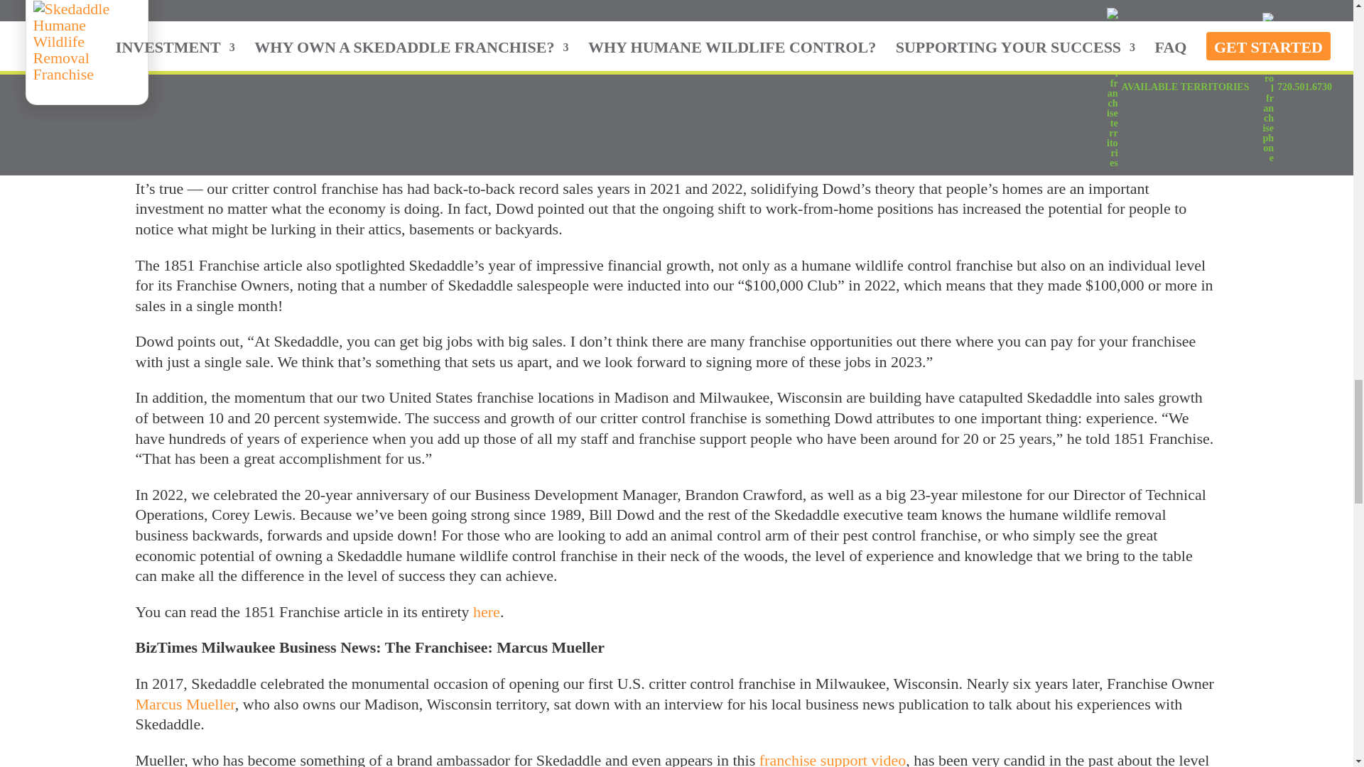 The width and height of the screenshot is (1364, 767). What do you see at coordinates (487, 611) in the screenshot?
I see `here` at bounding box center [487, 611].